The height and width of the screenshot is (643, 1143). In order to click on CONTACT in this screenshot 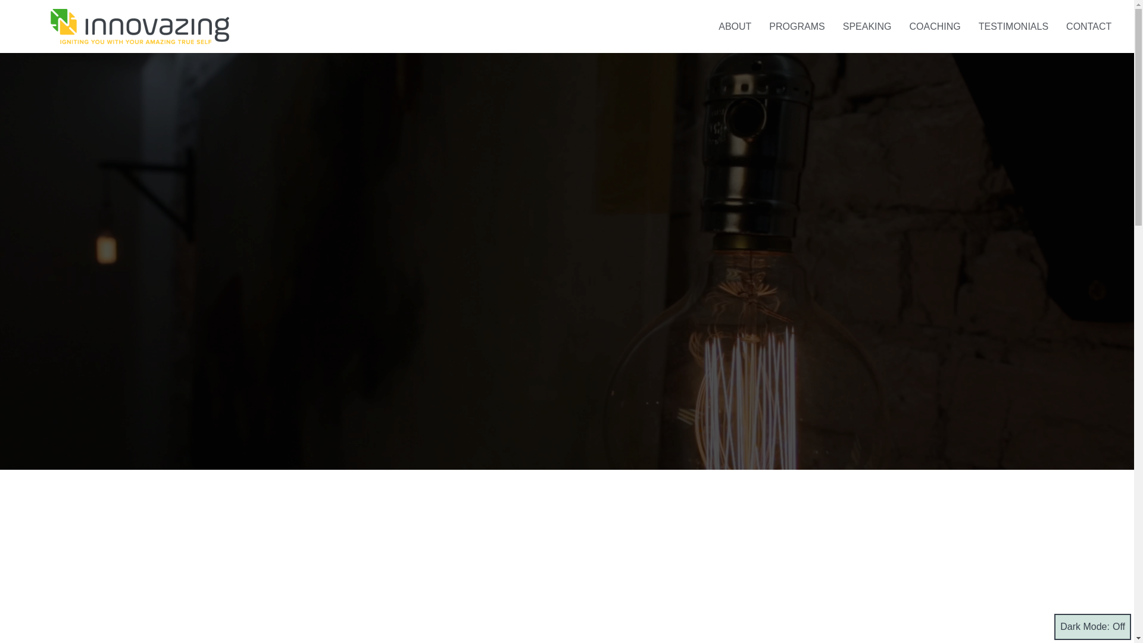, I will do `click(1088, 26)`.